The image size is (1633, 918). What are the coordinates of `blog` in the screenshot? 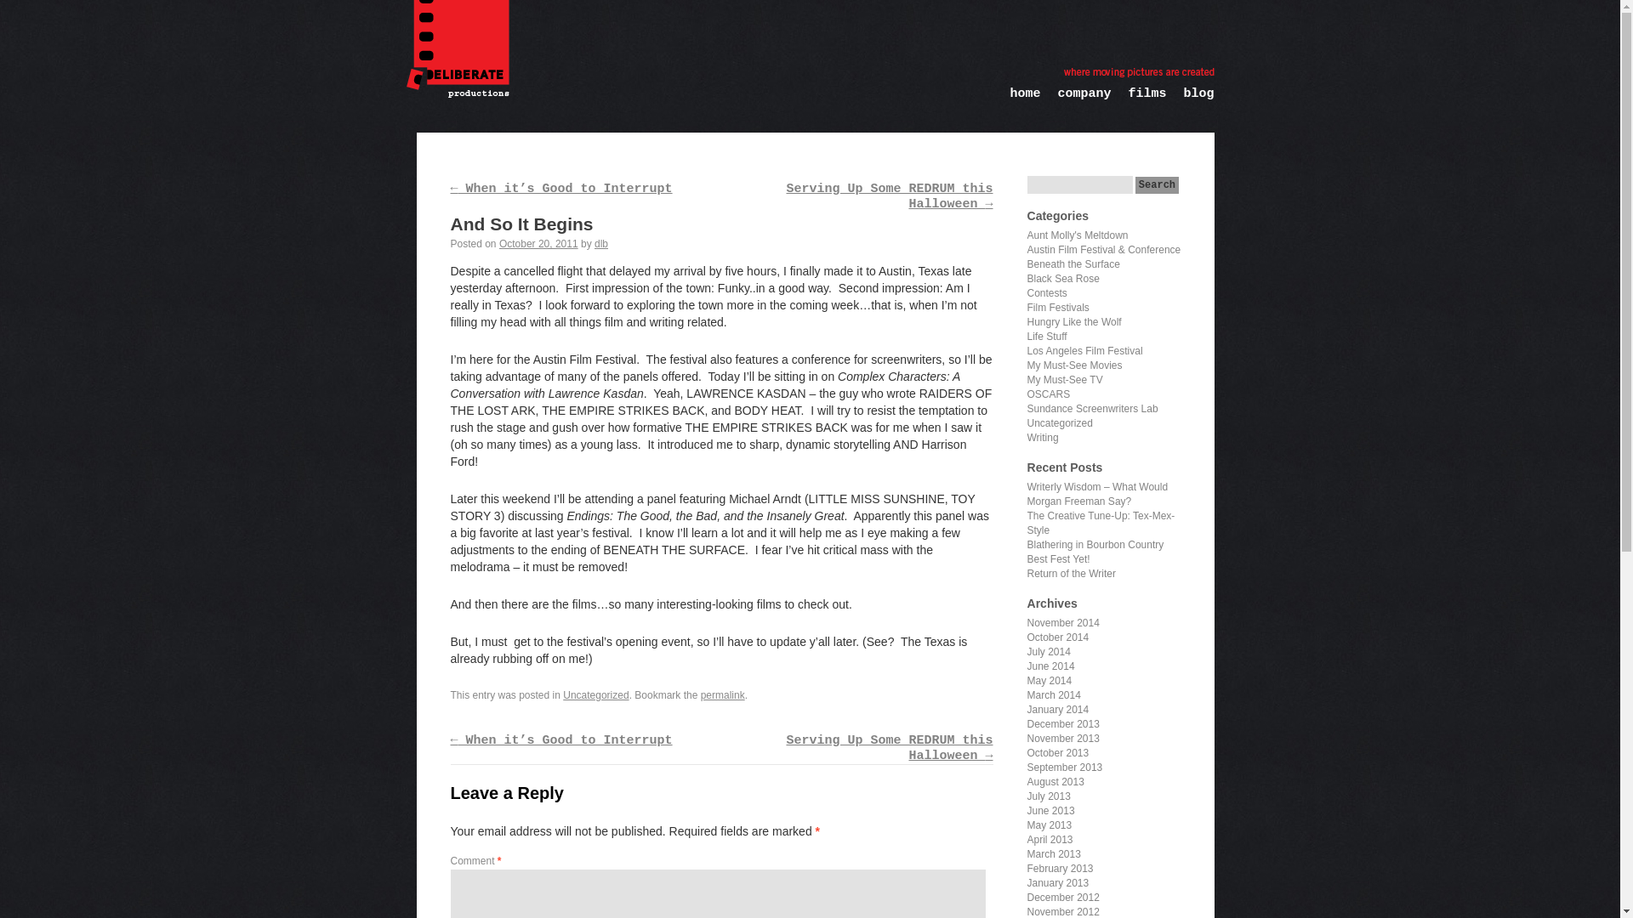 It's located at (1189, 102).